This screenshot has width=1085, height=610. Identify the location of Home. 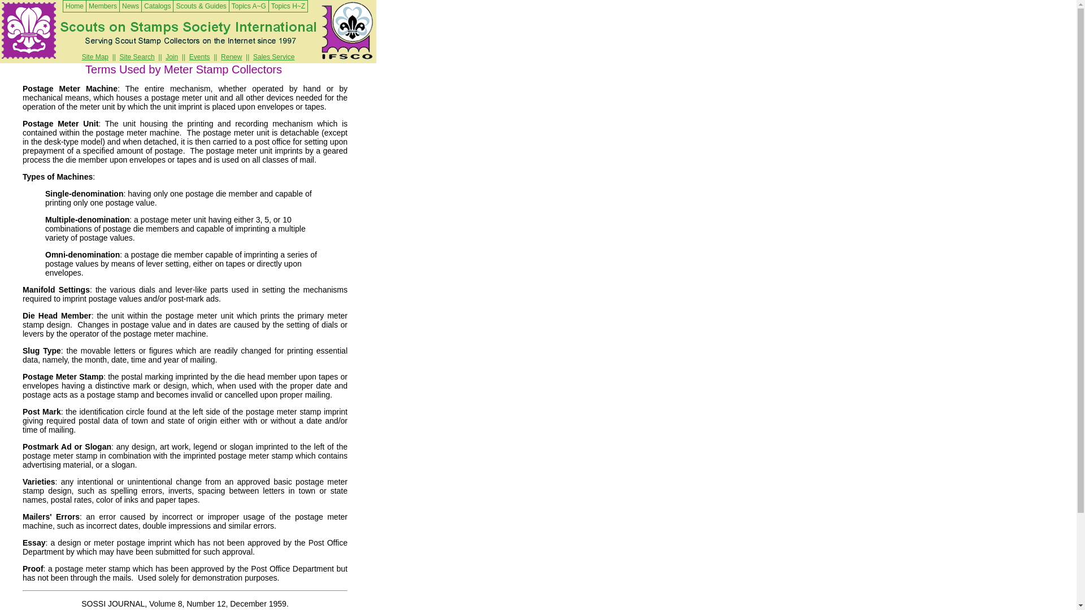
(75, 6).